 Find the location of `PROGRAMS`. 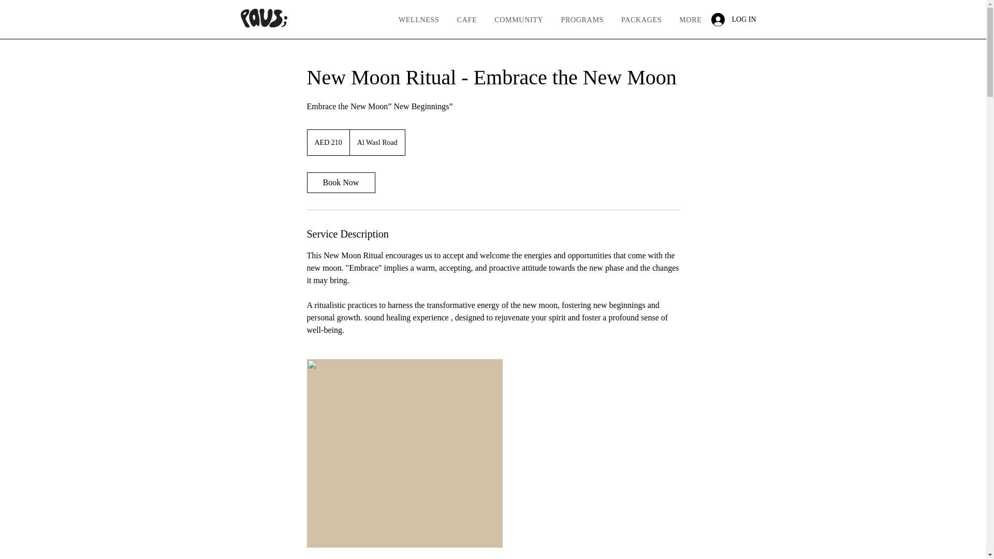

PROGRAMS is located at coordinates (582, 20).